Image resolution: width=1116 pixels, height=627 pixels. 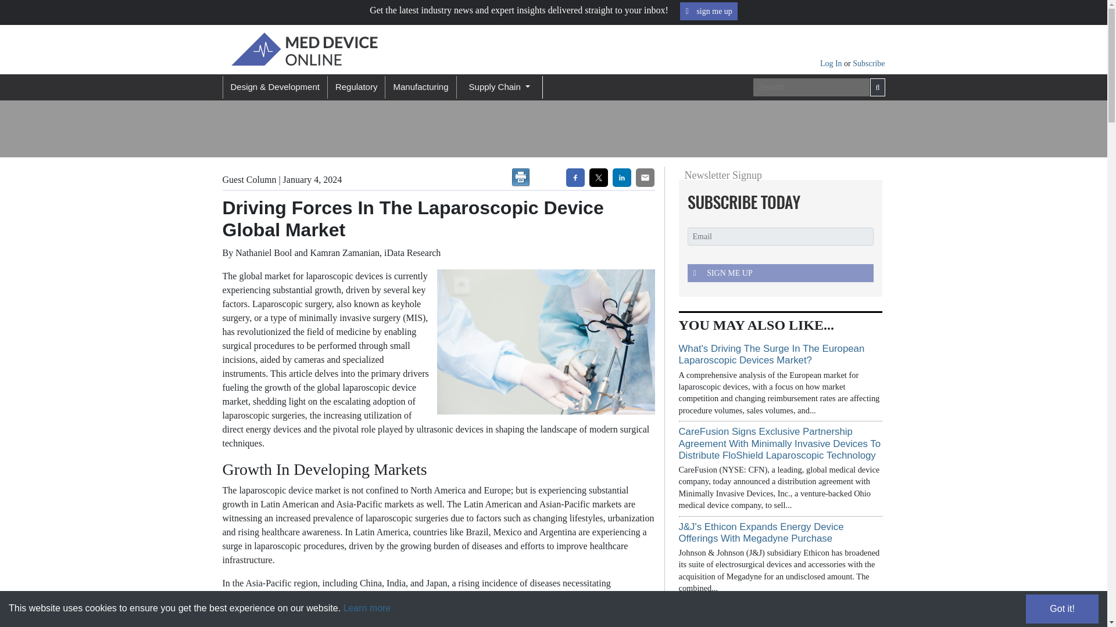 I want to click on Print, so click(x=520, y=178).